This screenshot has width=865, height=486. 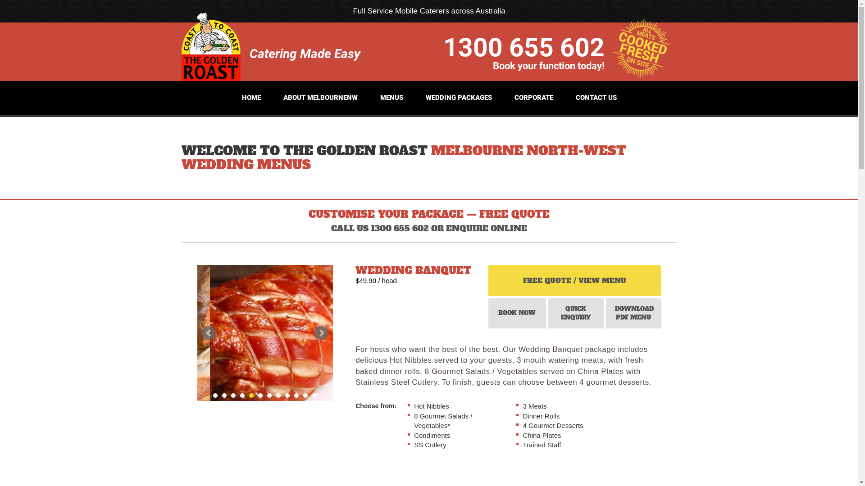 I want to click on FREE QUOTE / VIEW MENU, so click(x=575, y=281).